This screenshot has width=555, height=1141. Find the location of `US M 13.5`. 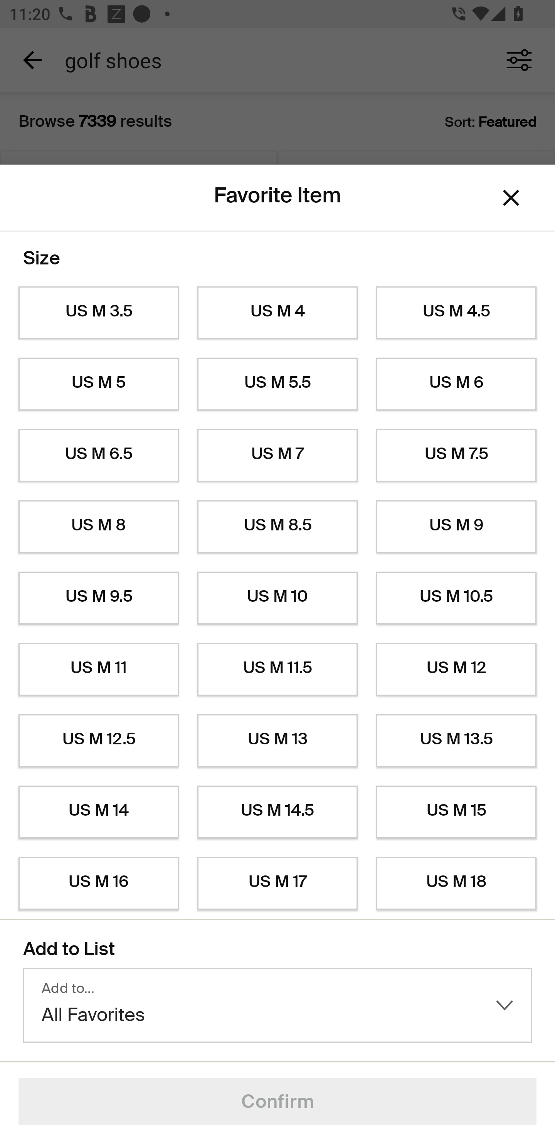

US M 13.5 is located at coordinates (456, 741).